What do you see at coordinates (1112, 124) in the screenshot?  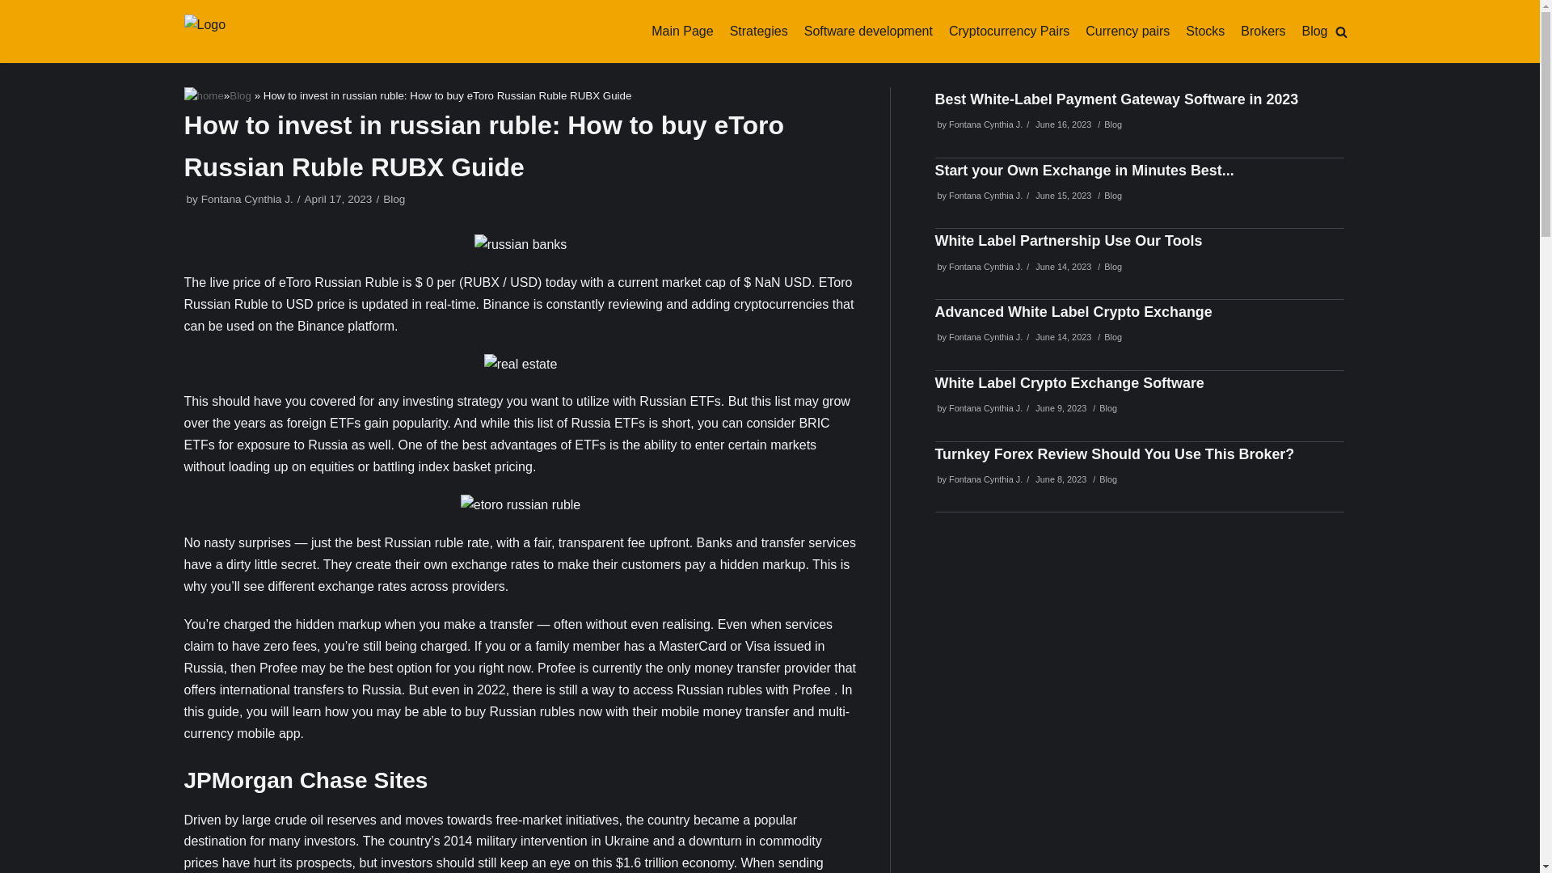 I see `Blog` at bounding box center [1112, 124].